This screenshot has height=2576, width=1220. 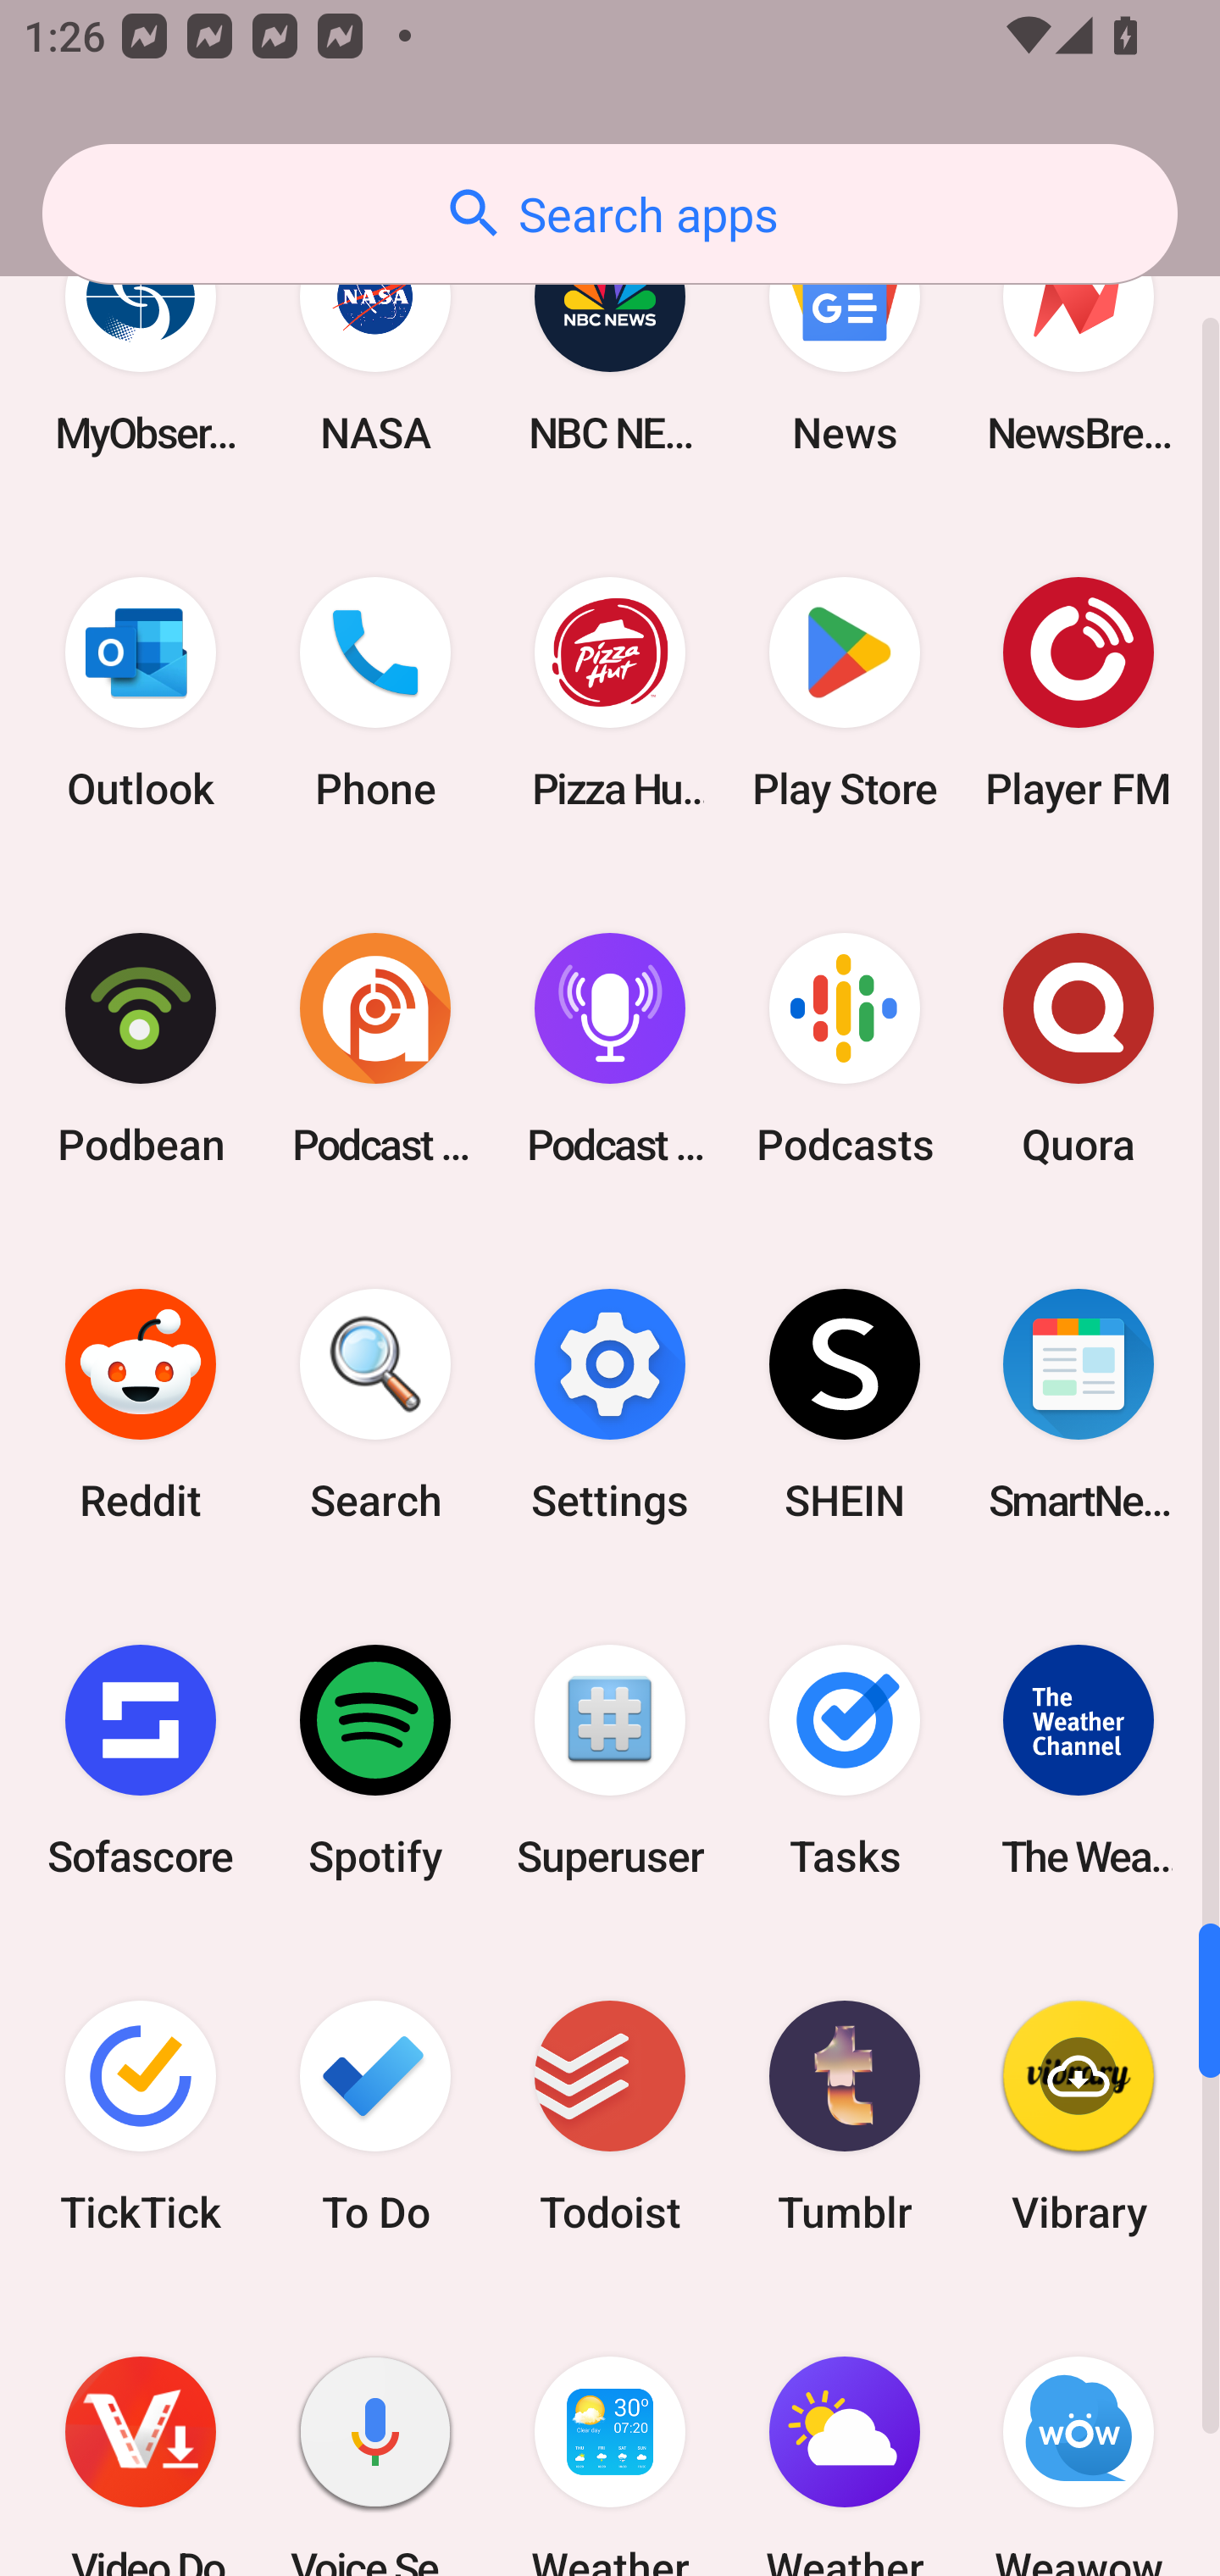 I want to click on Weather, so click(x=610, y=2435).